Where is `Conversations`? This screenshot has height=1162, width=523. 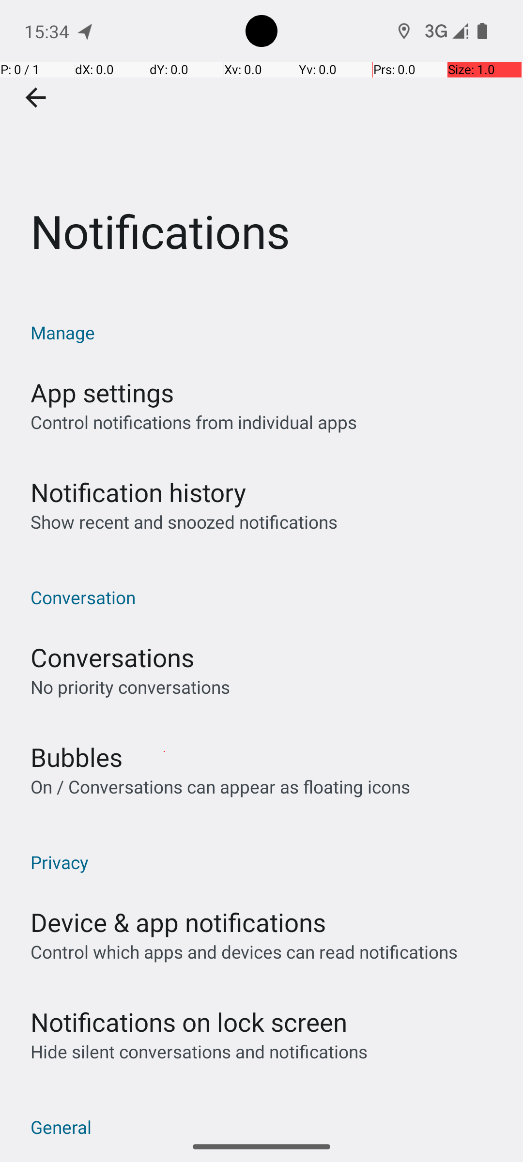
Conversations is located at coordinates (112, 657).